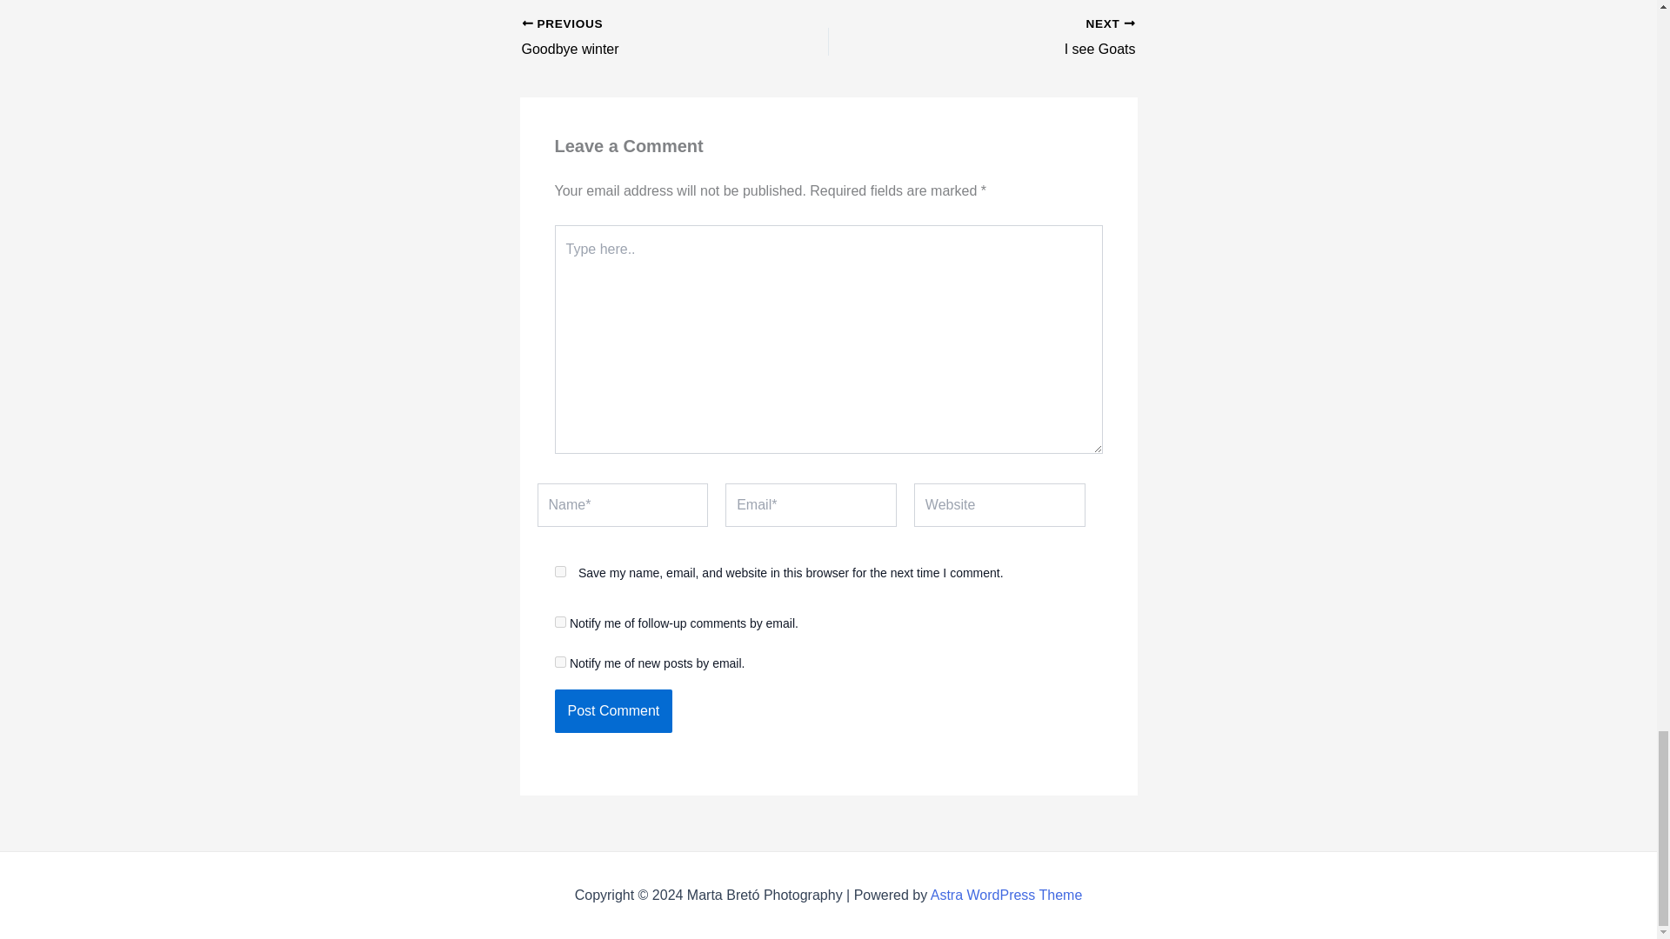  I want to click on subscribe, so click(560, 661).